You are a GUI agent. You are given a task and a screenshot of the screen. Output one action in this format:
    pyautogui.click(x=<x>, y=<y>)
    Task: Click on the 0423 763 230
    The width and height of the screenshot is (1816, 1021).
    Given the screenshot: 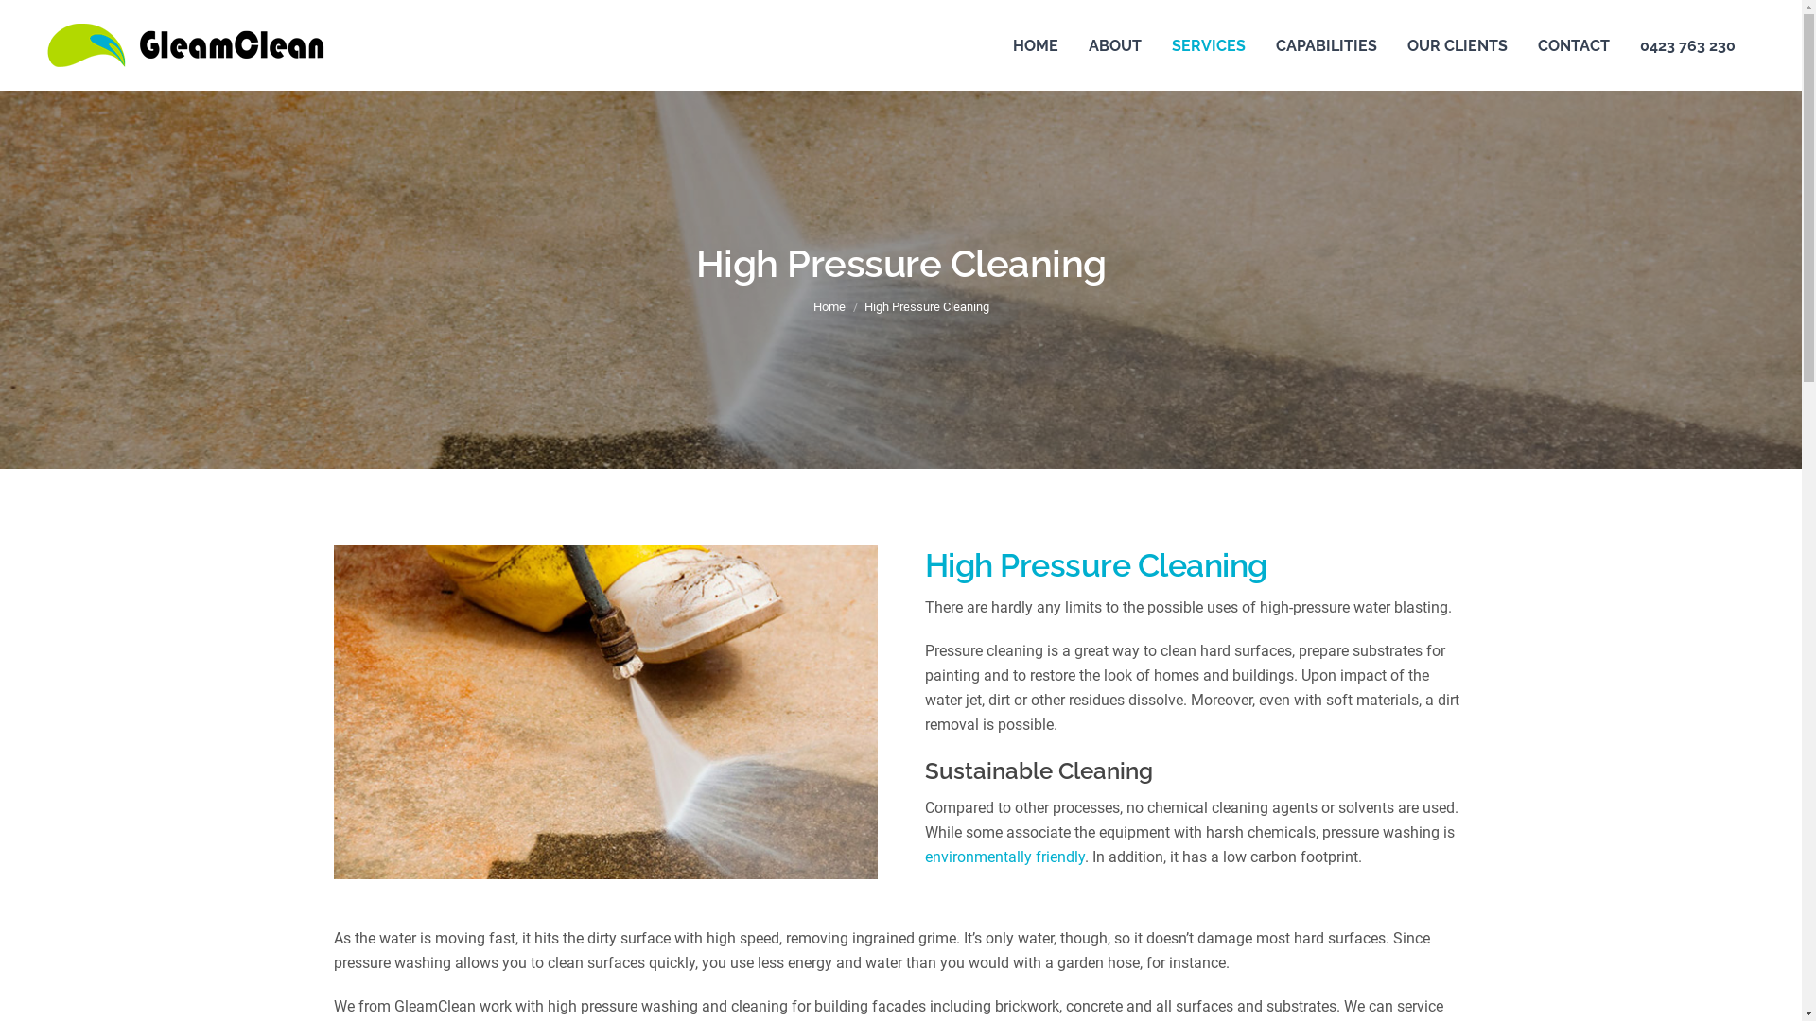 What is the action you would take?
    pyautogui.click(x=1687, y=45)
    